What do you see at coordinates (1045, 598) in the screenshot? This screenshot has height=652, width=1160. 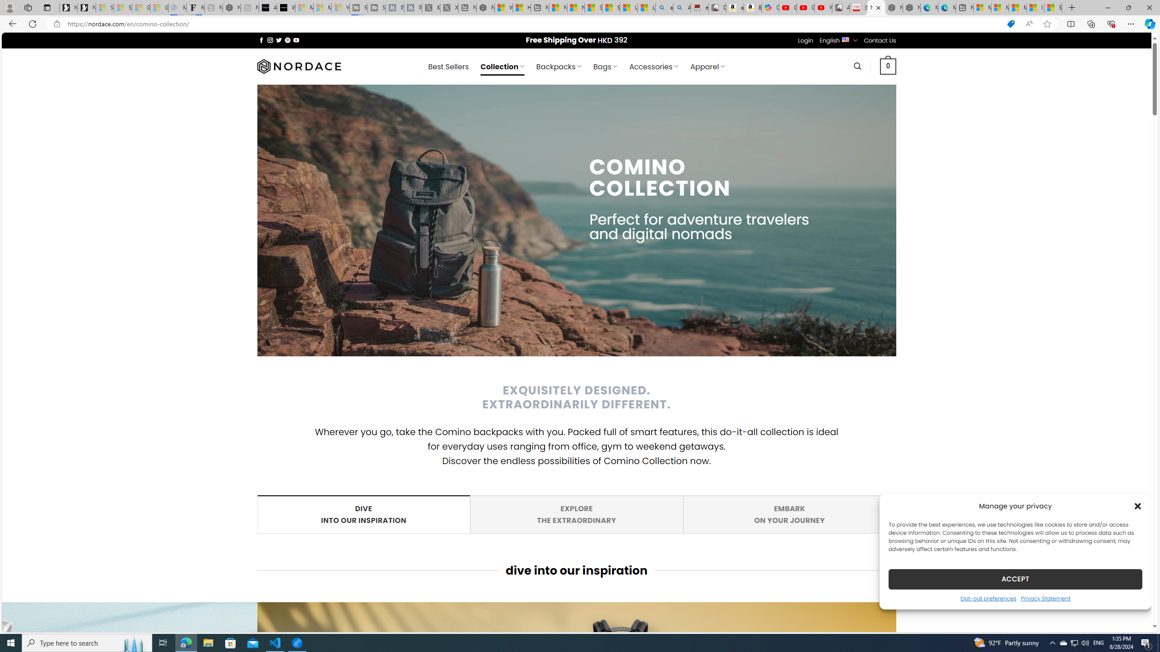 I see `X - Sleeping` at bounding box center [1045, 598].